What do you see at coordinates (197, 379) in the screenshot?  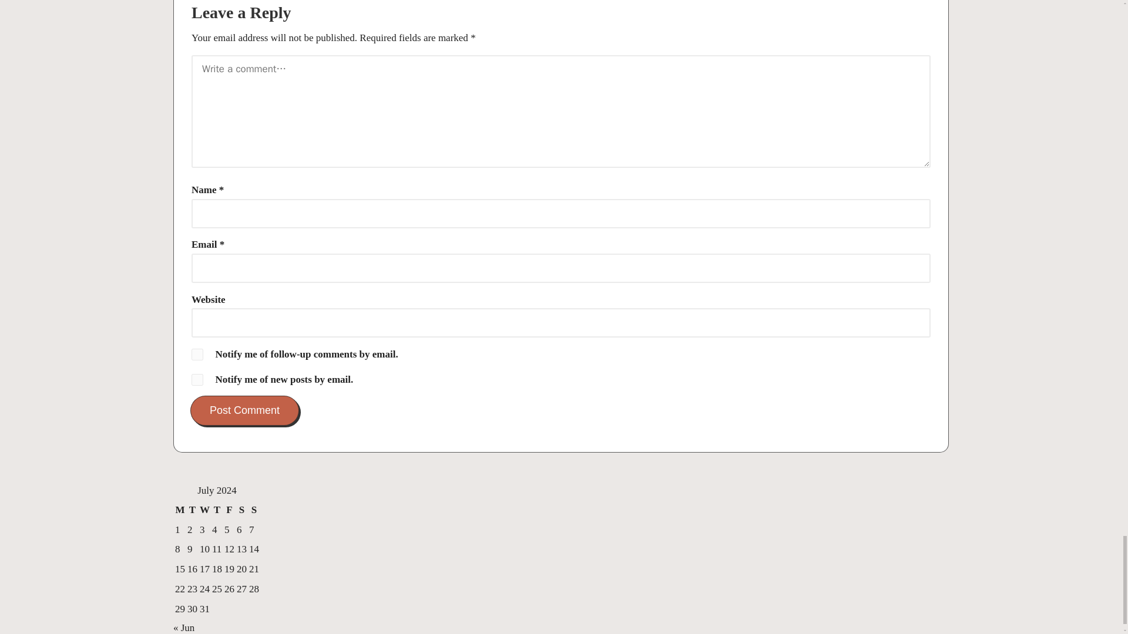 I see `subscribe` at bounding box center [197, 379].